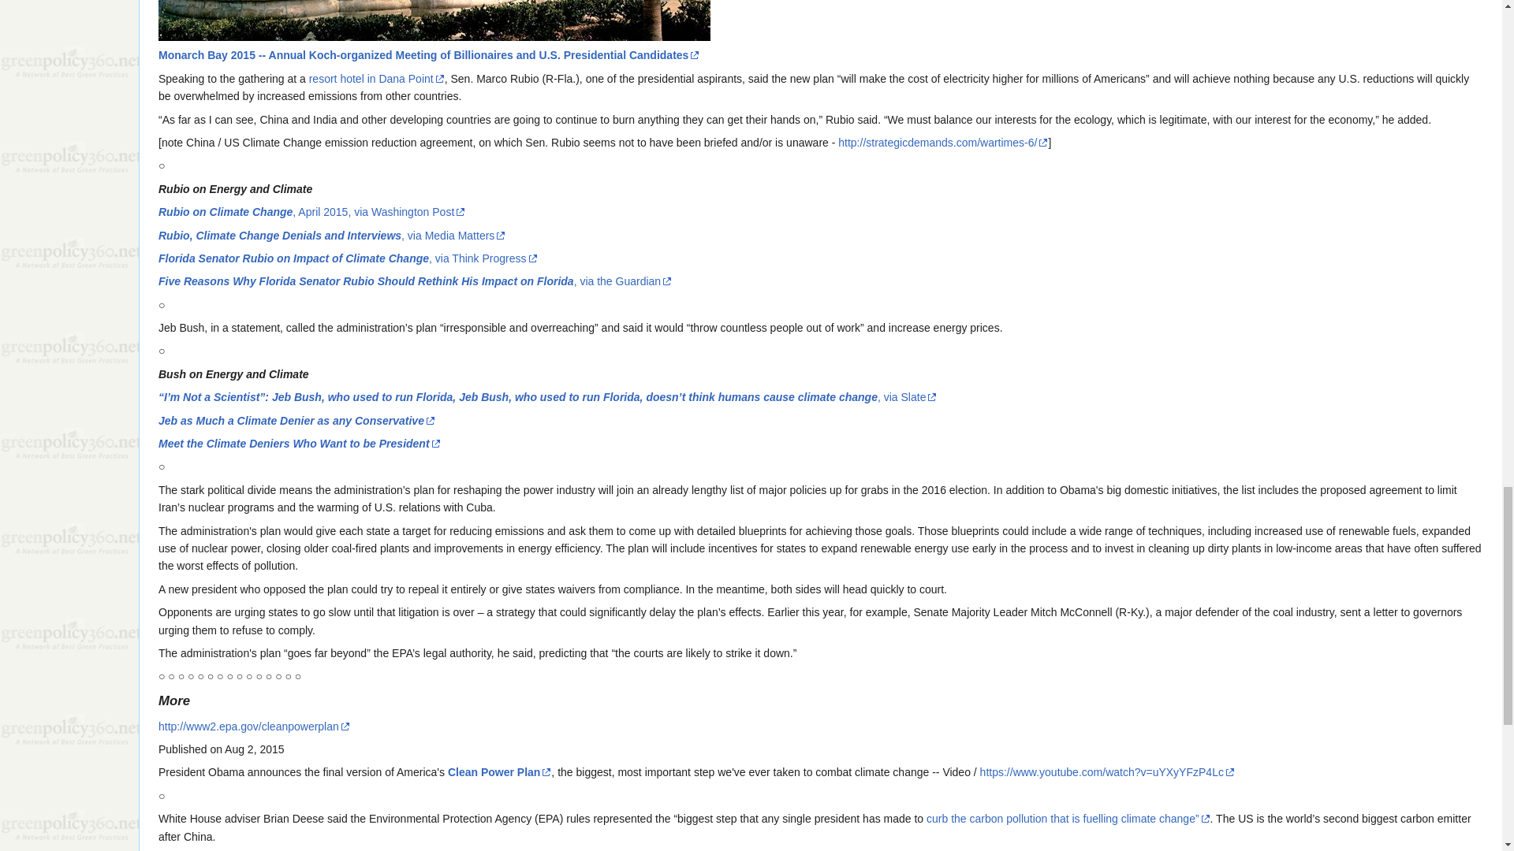  I want to click on Jeb as Much a Climate Denier as any Conservative, so click(296, 421).